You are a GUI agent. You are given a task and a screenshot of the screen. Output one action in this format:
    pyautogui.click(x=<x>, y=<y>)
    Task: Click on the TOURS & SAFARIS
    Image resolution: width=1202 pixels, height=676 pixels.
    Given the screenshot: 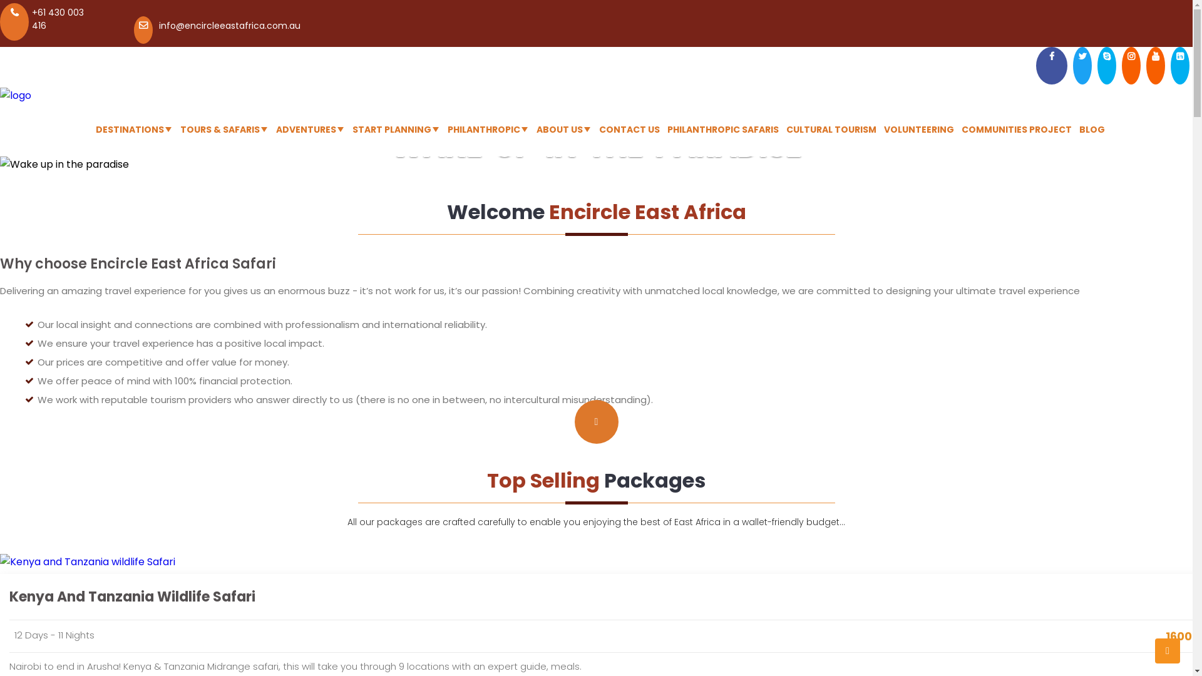 What is the action you would take?
    pyautogui.click(x=220, y=130)
    